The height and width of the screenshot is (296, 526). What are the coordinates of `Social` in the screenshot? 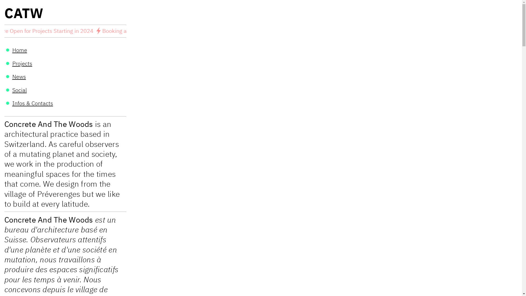 It's located at (20, 90).